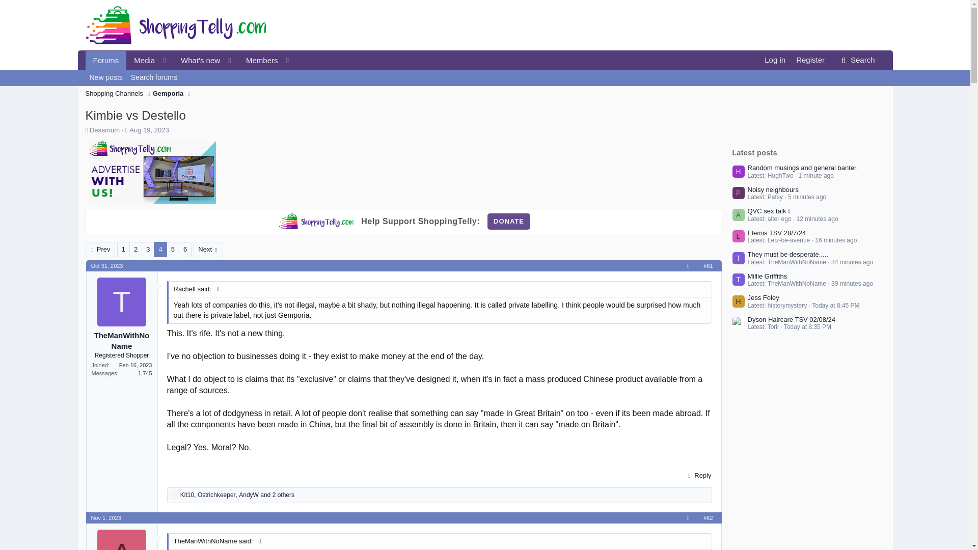 Image resolution: width=978 pixels, height=550 pixels. I want to click on Deasmum, so click(508, 222).